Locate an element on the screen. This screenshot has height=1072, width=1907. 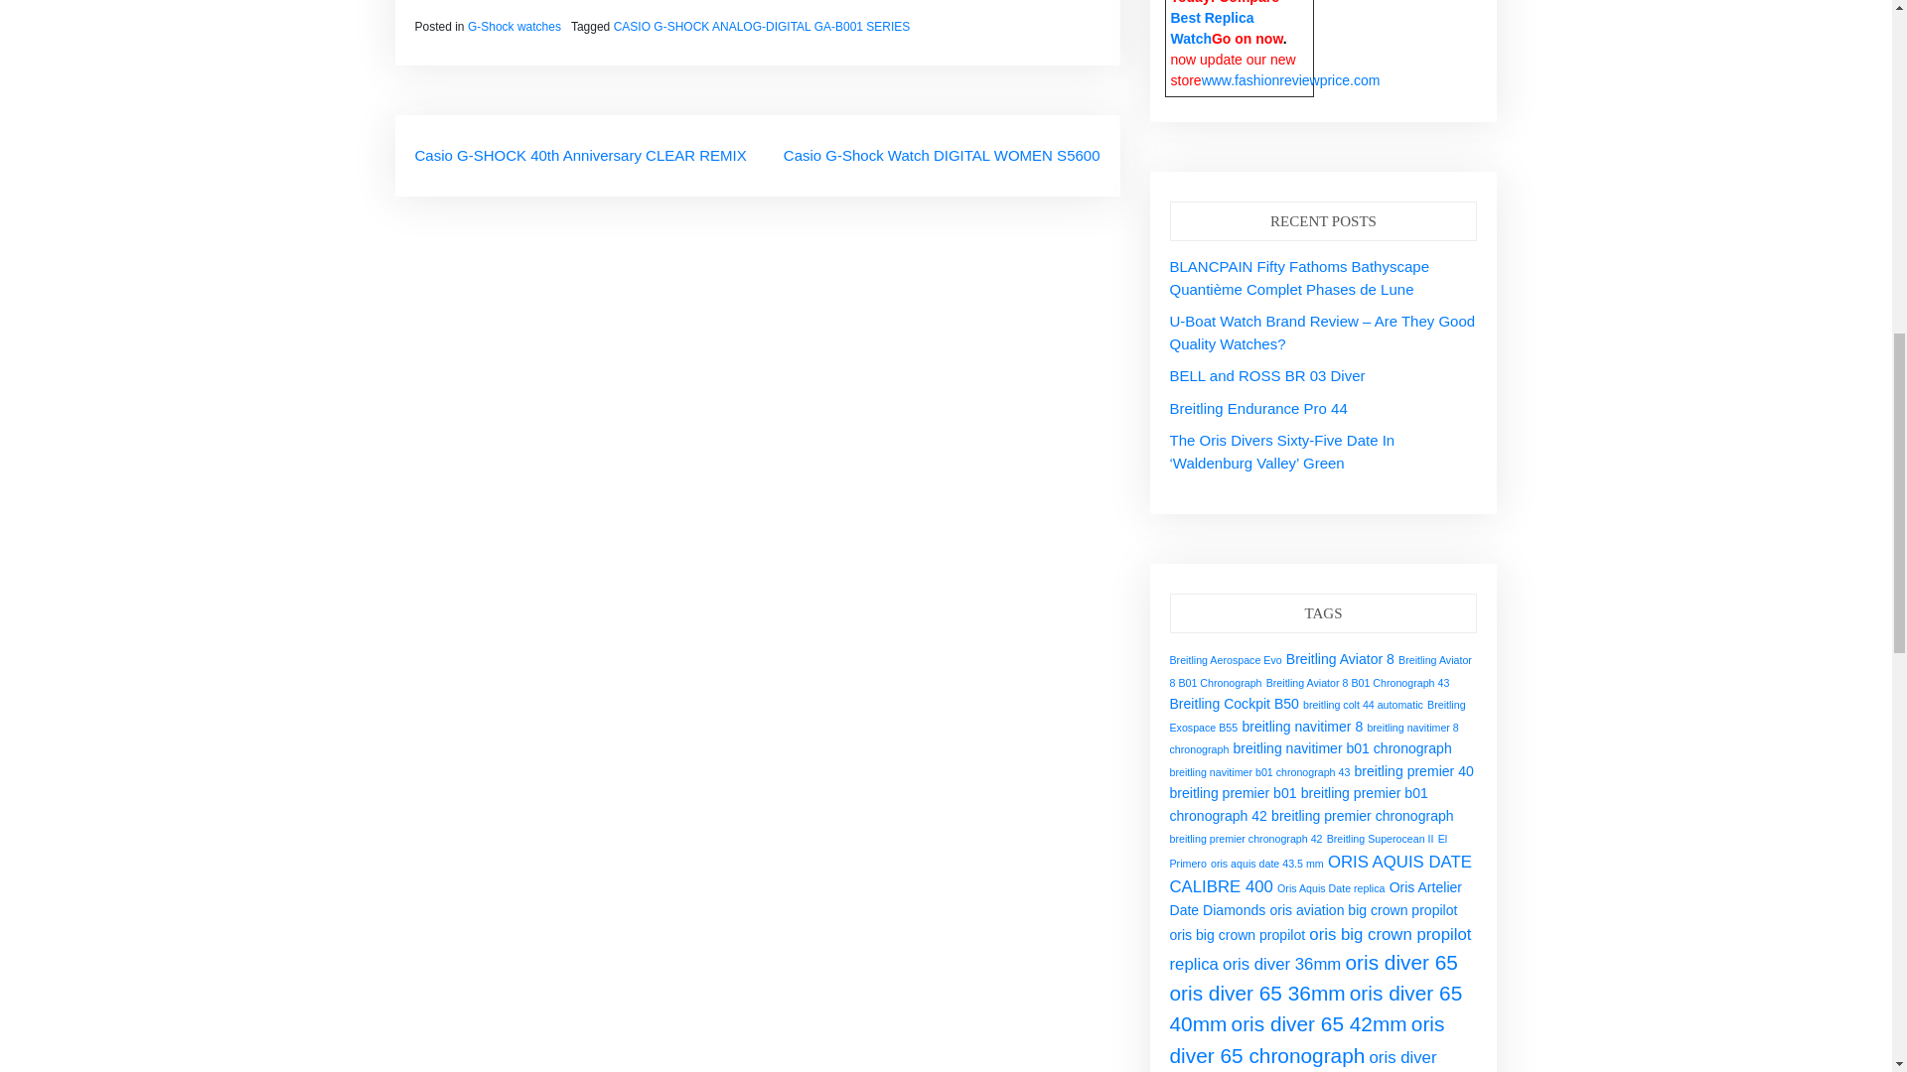
Casio G-Shock Watch DIGITAL WOMEN S5600 is located at coordinates (942, 155).